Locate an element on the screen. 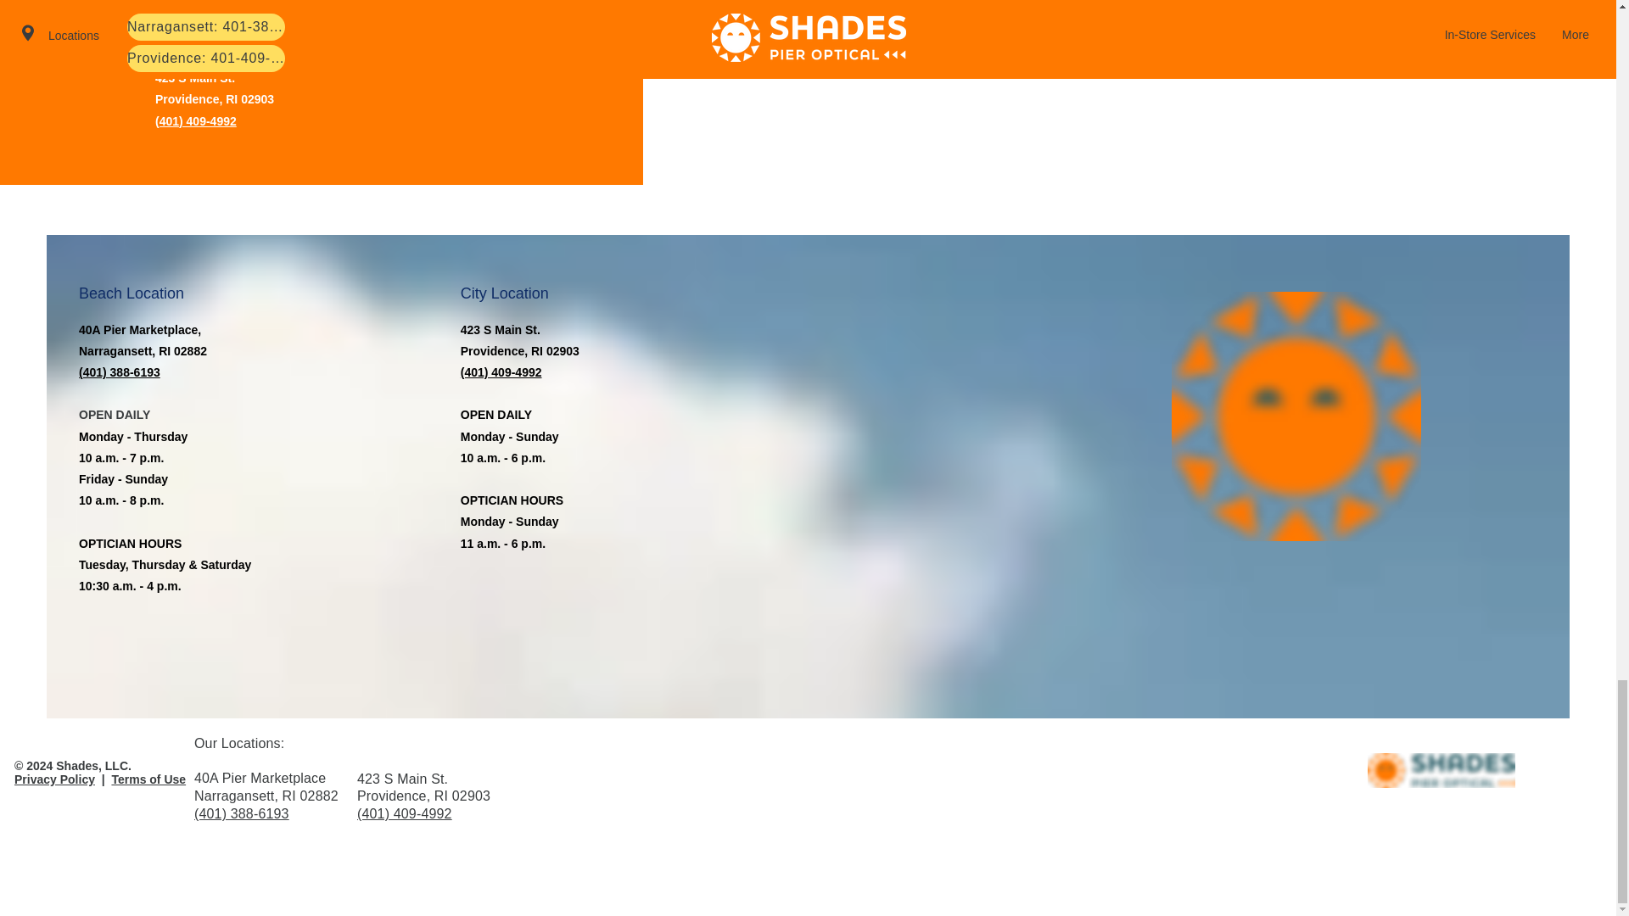 The height and width of the screenshot is (916, 1629). SPO-Logo-Horizontal-Full-Color.png is located at coordinates (1441, 770).